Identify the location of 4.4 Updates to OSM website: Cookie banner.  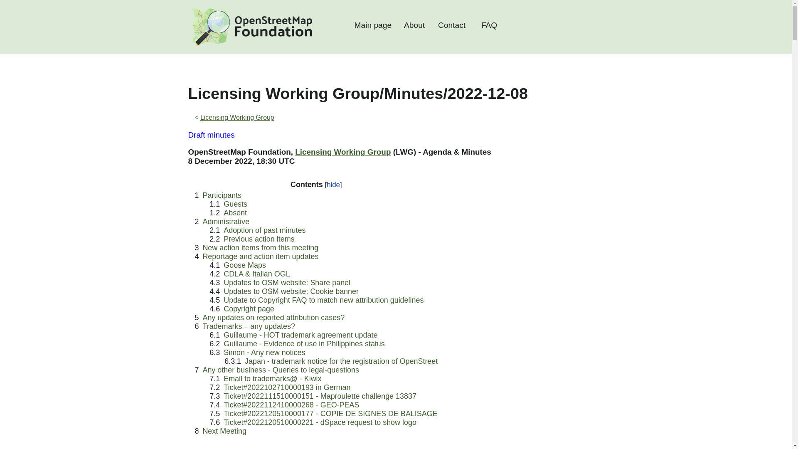
(283, 291).